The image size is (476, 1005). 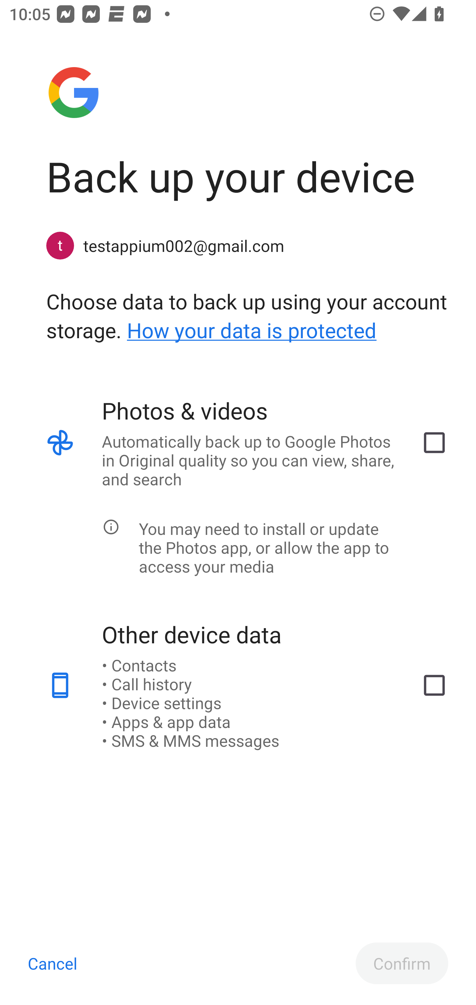 I want to click on Cancel, so click(x=52, y=963).